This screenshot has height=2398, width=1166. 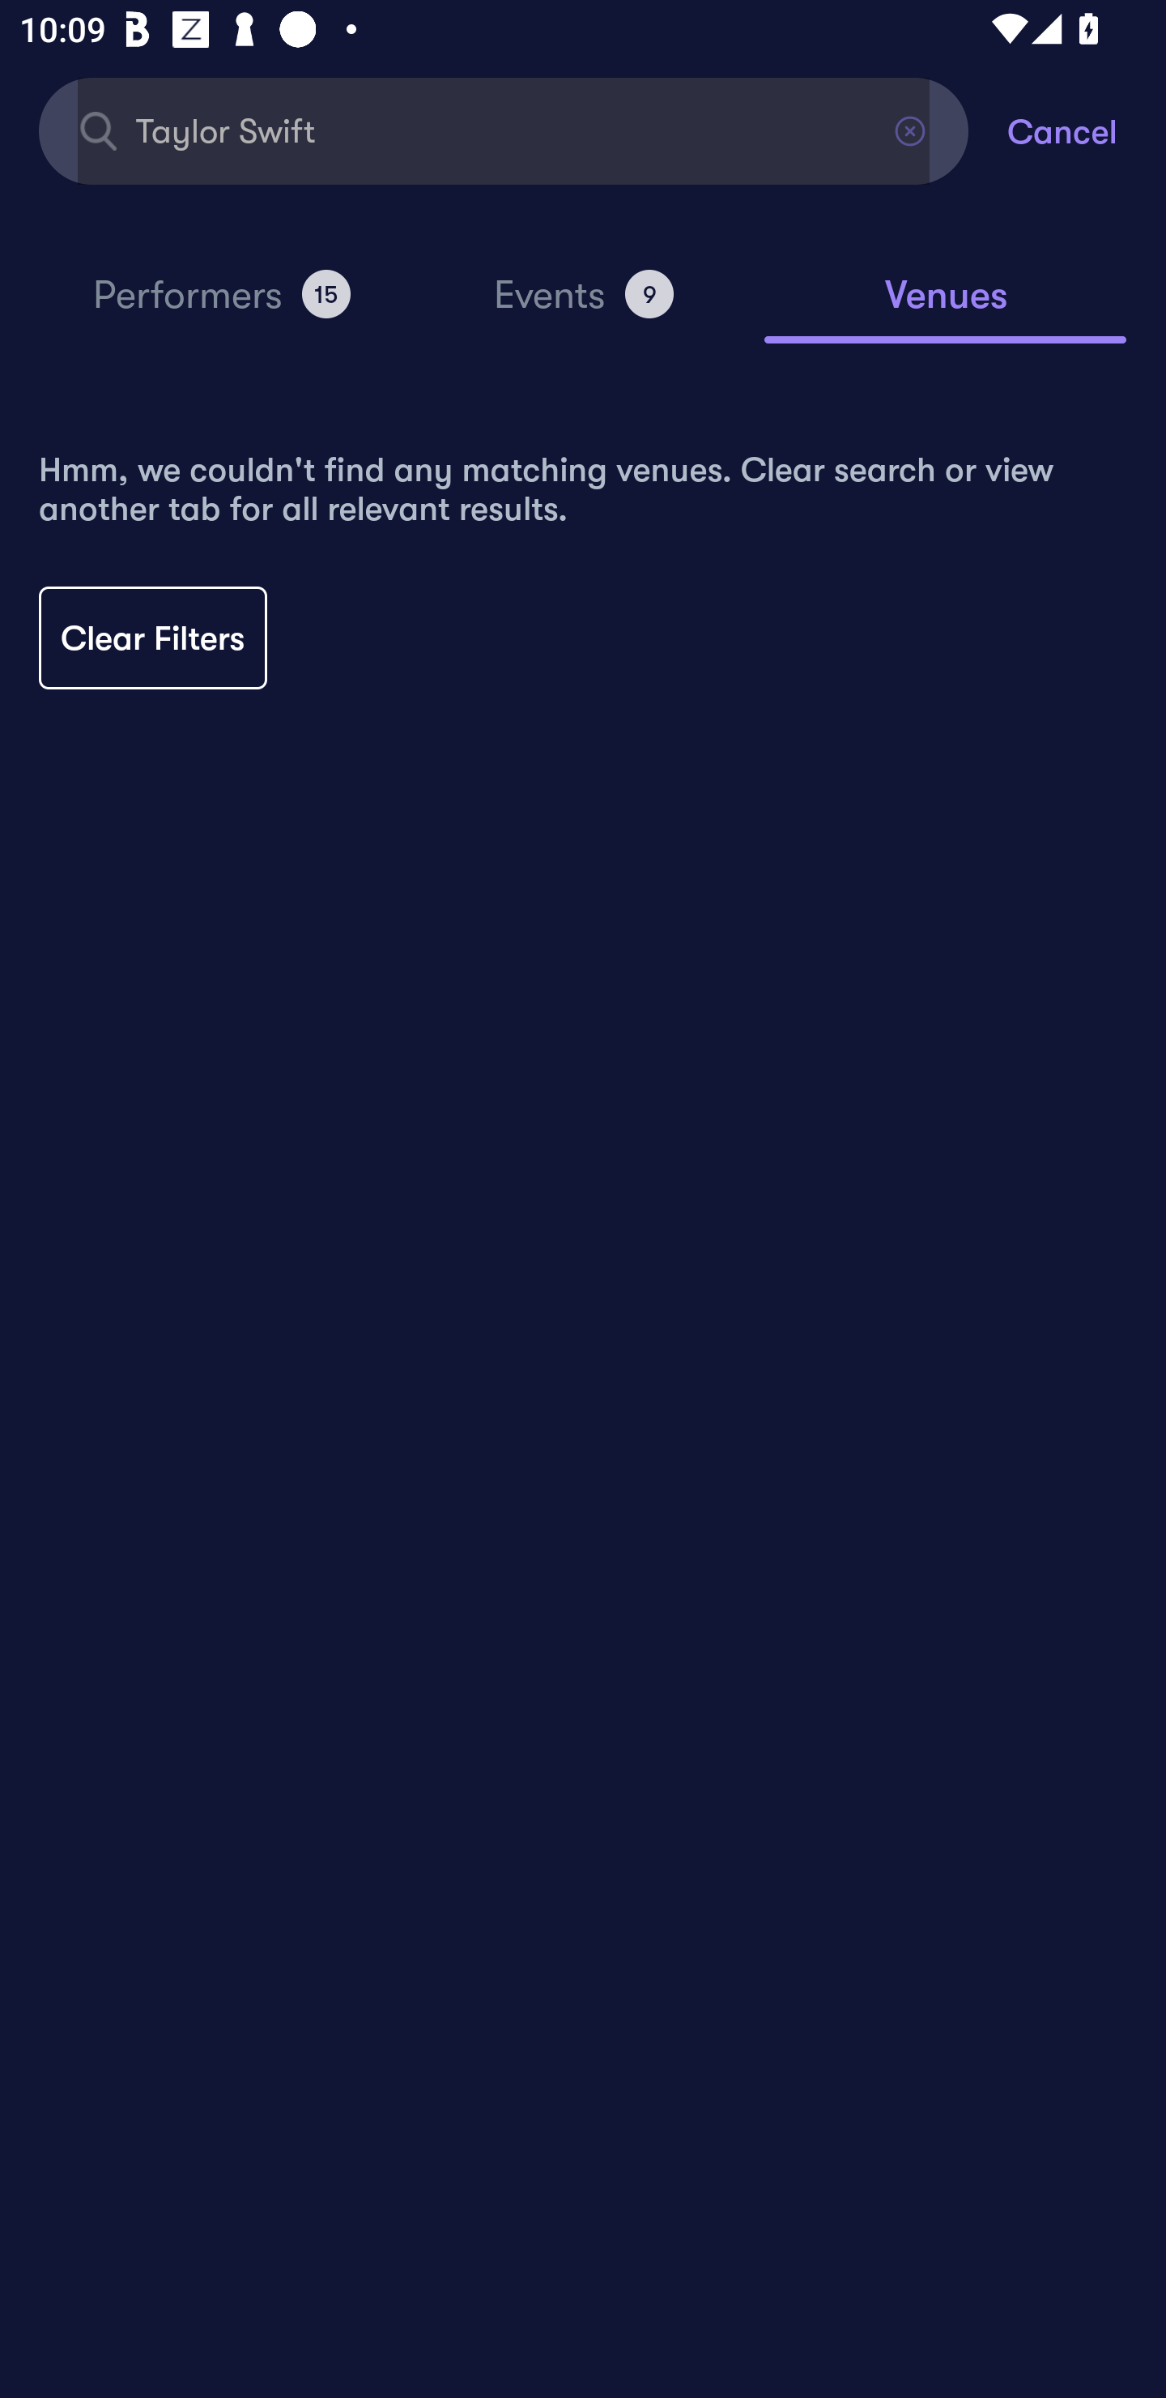 I want to click on Events 9, so click(x=583, y=306).